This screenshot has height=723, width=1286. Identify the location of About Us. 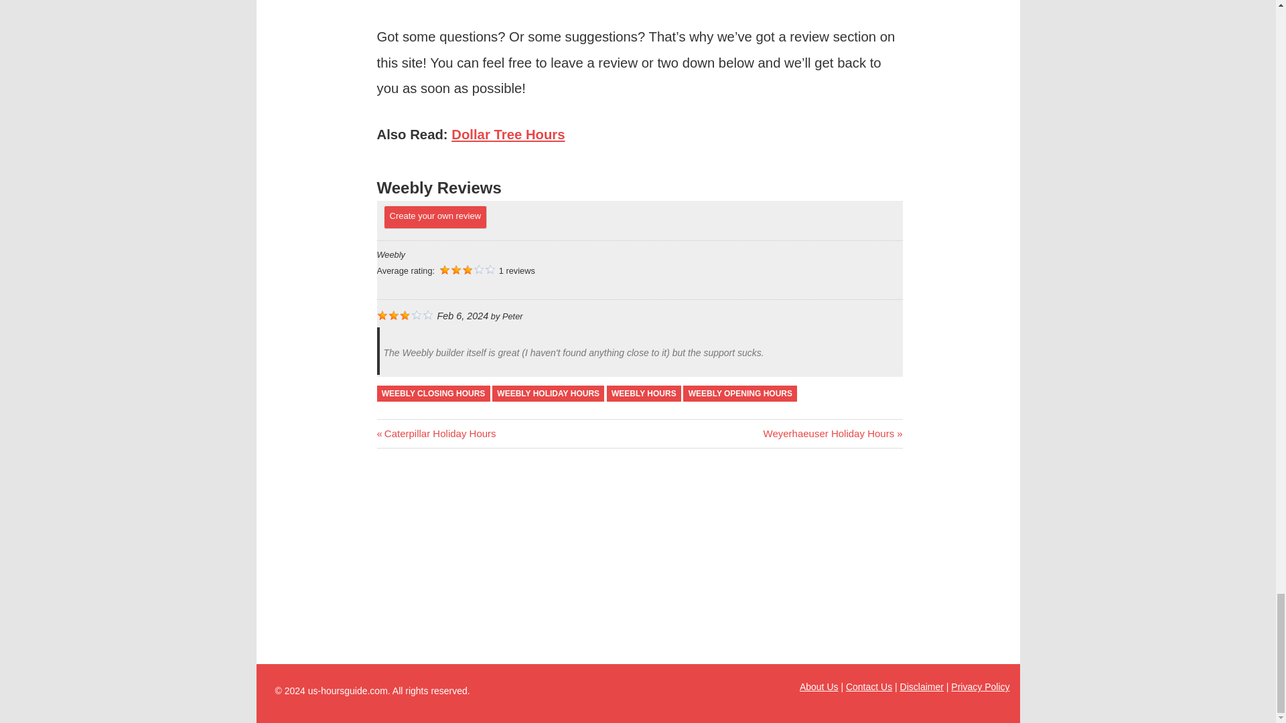
(818, 687).